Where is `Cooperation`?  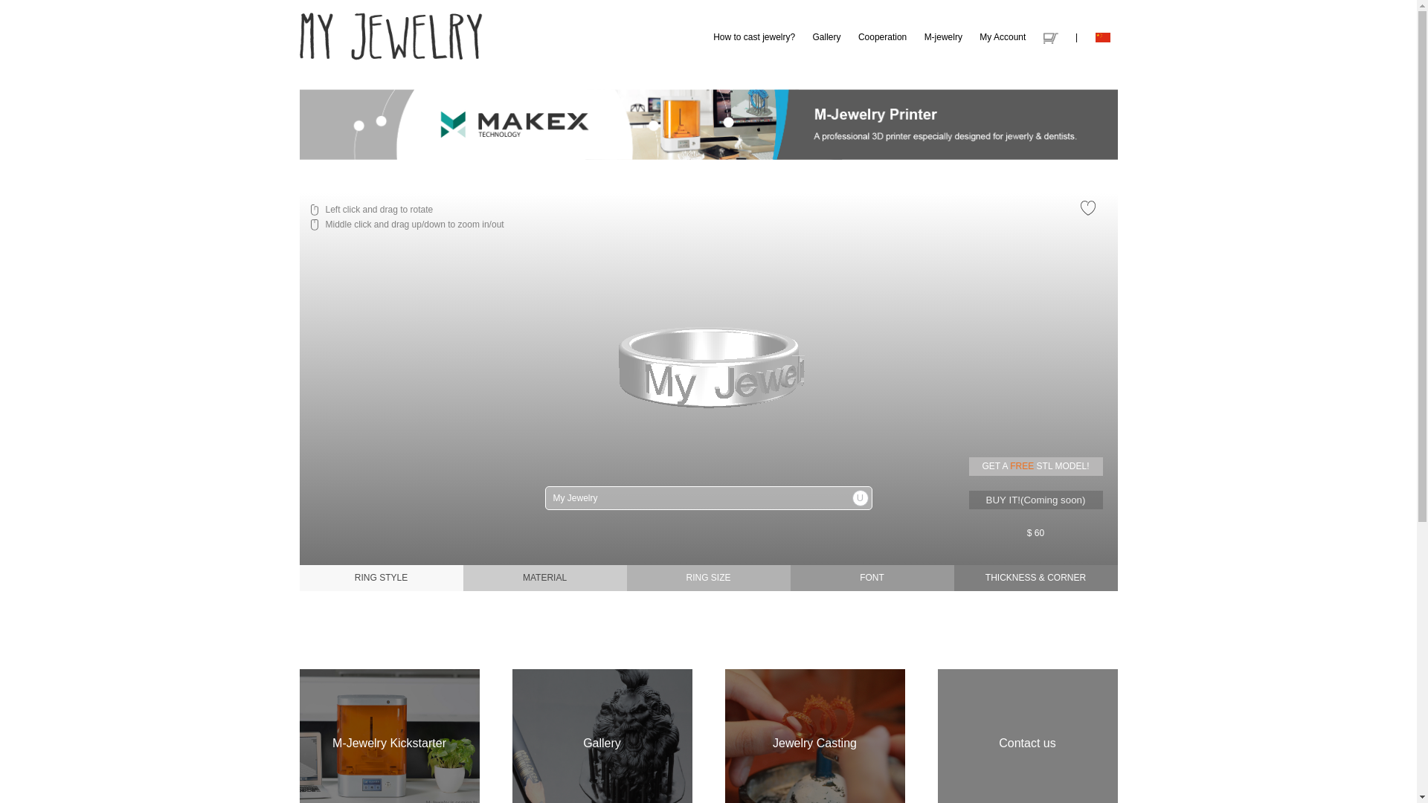
Cooperation is located at coordinates (882, 37).